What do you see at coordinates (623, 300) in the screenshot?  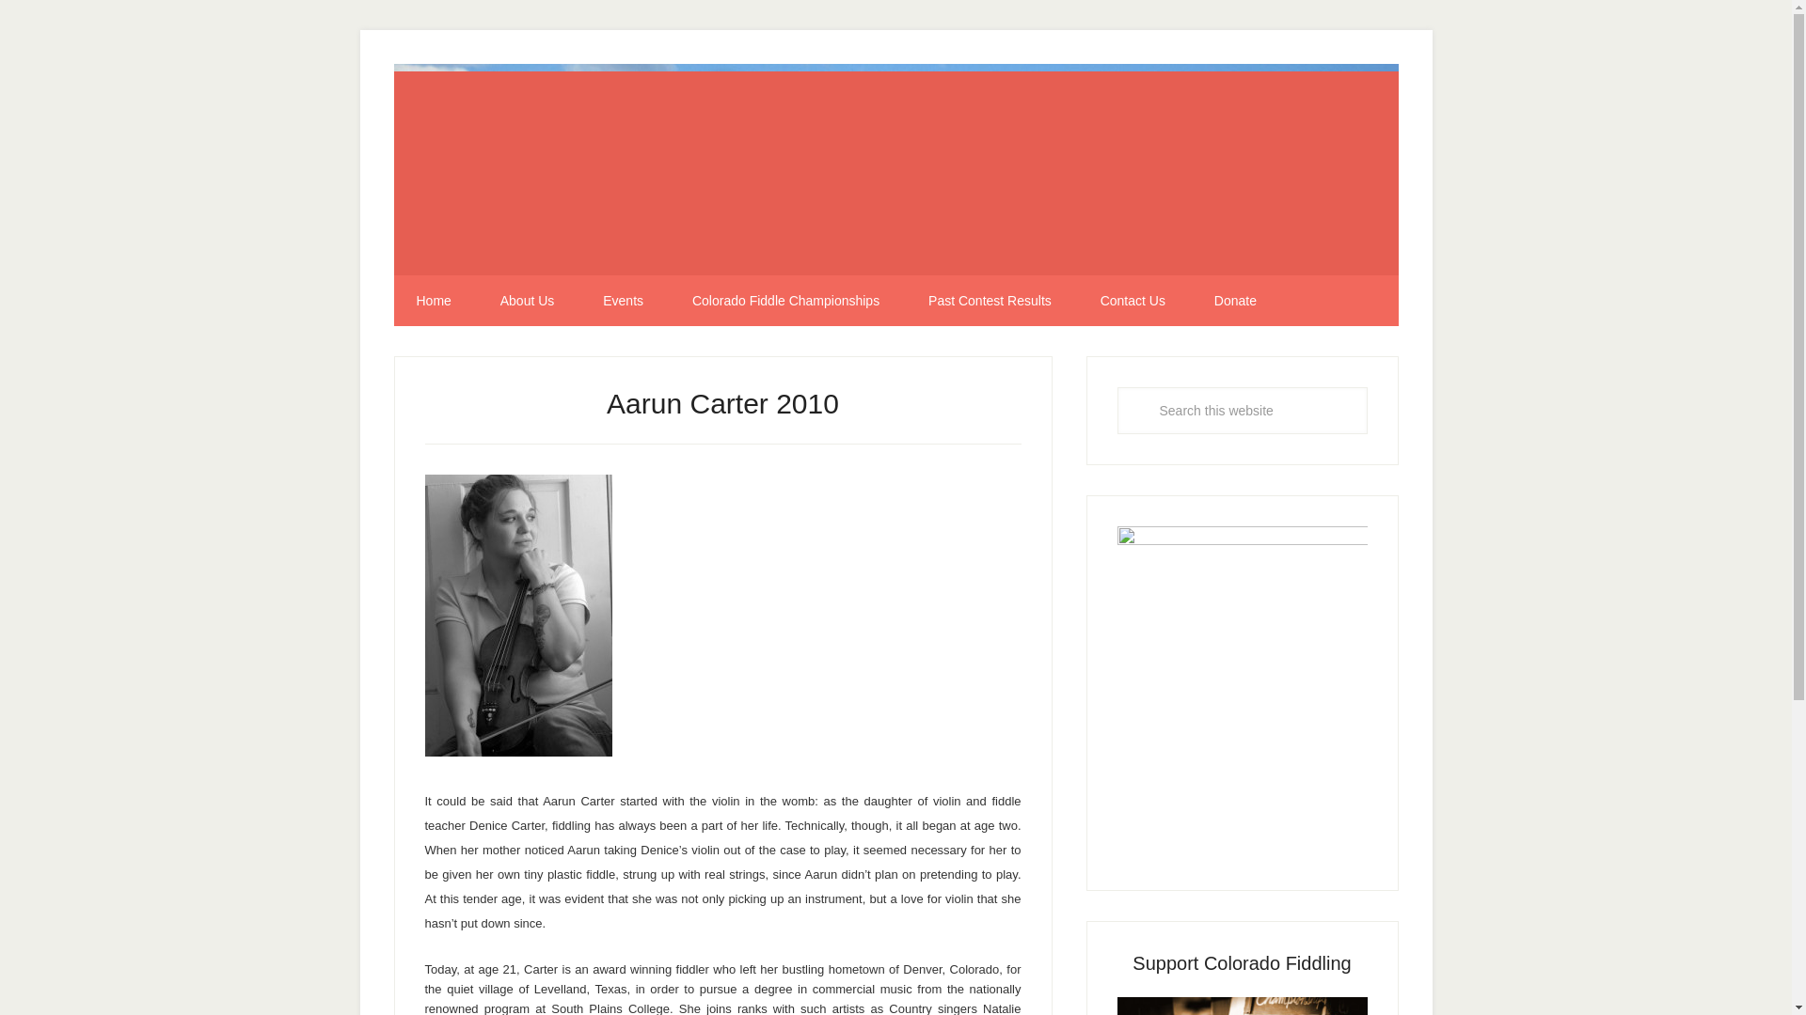 I see `Events` at bounding box center [623, 300].